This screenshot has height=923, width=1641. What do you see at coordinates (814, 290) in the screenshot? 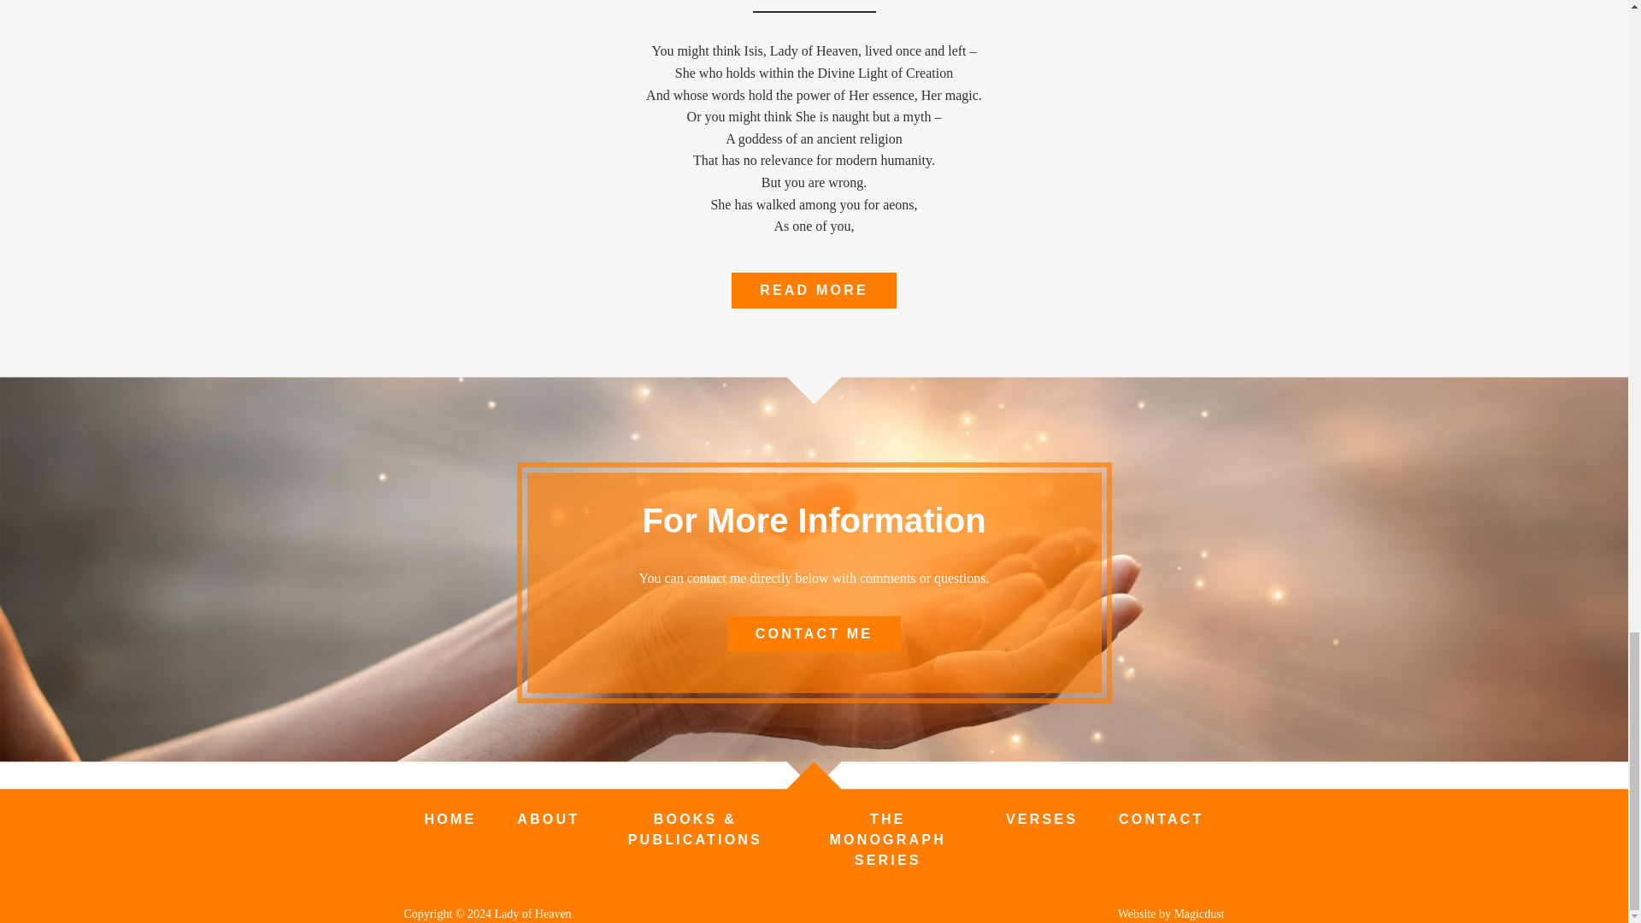
I see `READ MORE` at bounding box center [814, 290].